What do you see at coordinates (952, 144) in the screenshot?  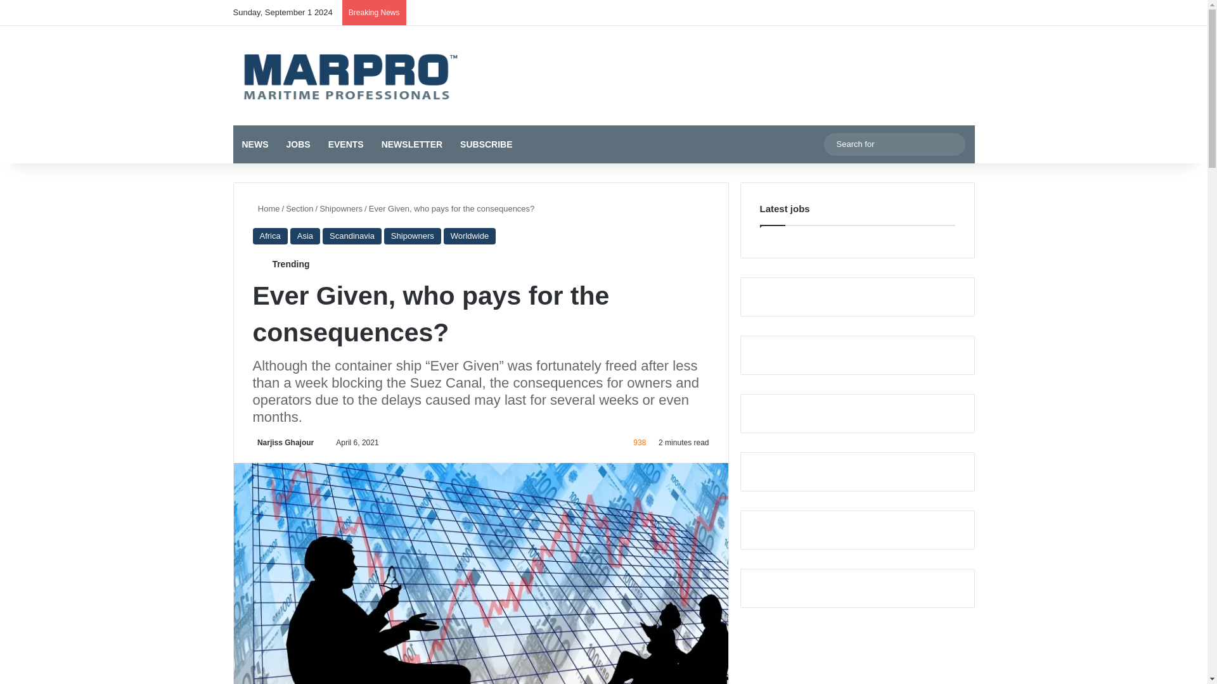 I see `Search for` at bounding box center [952, 144].